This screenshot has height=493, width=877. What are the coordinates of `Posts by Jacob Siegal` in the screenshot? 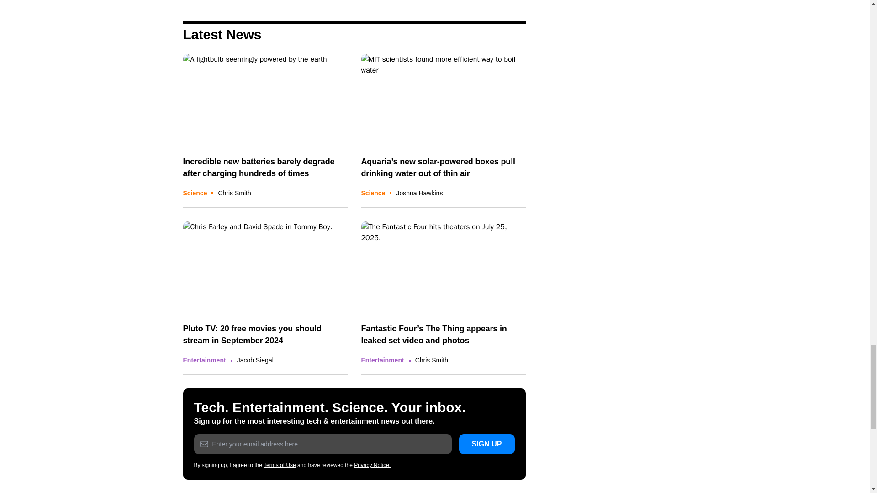 It's located at (255, 360).